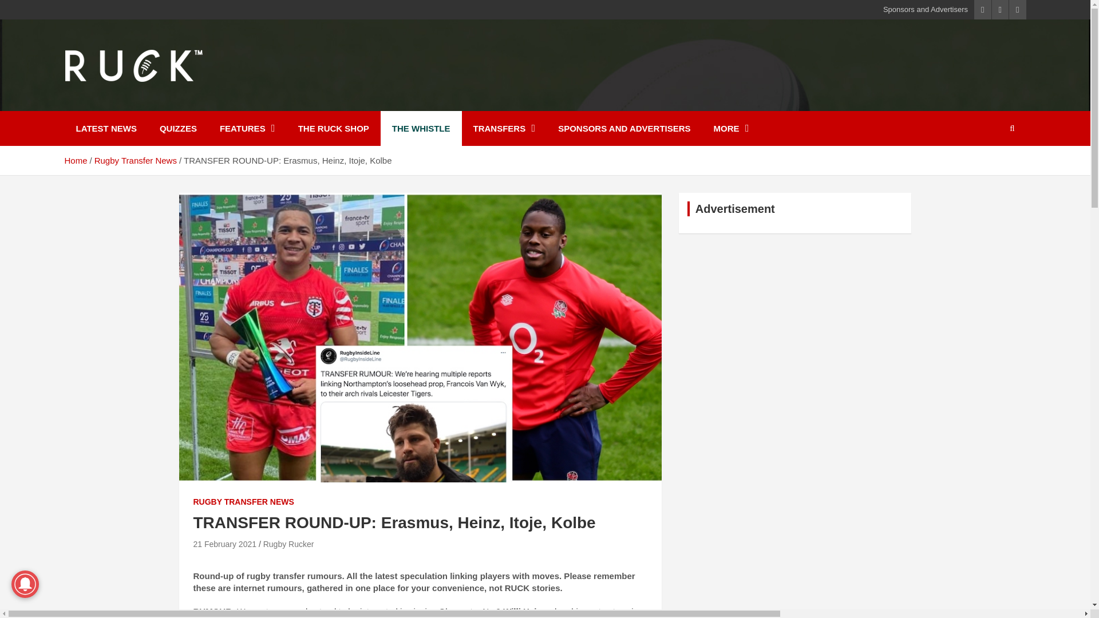 The width and height of the screenshot is (1099, 618). I want to click on TRANSFER ROUND-UP: Erasmus, Heinz, Itoje, Kolbe, so click(225, 544).